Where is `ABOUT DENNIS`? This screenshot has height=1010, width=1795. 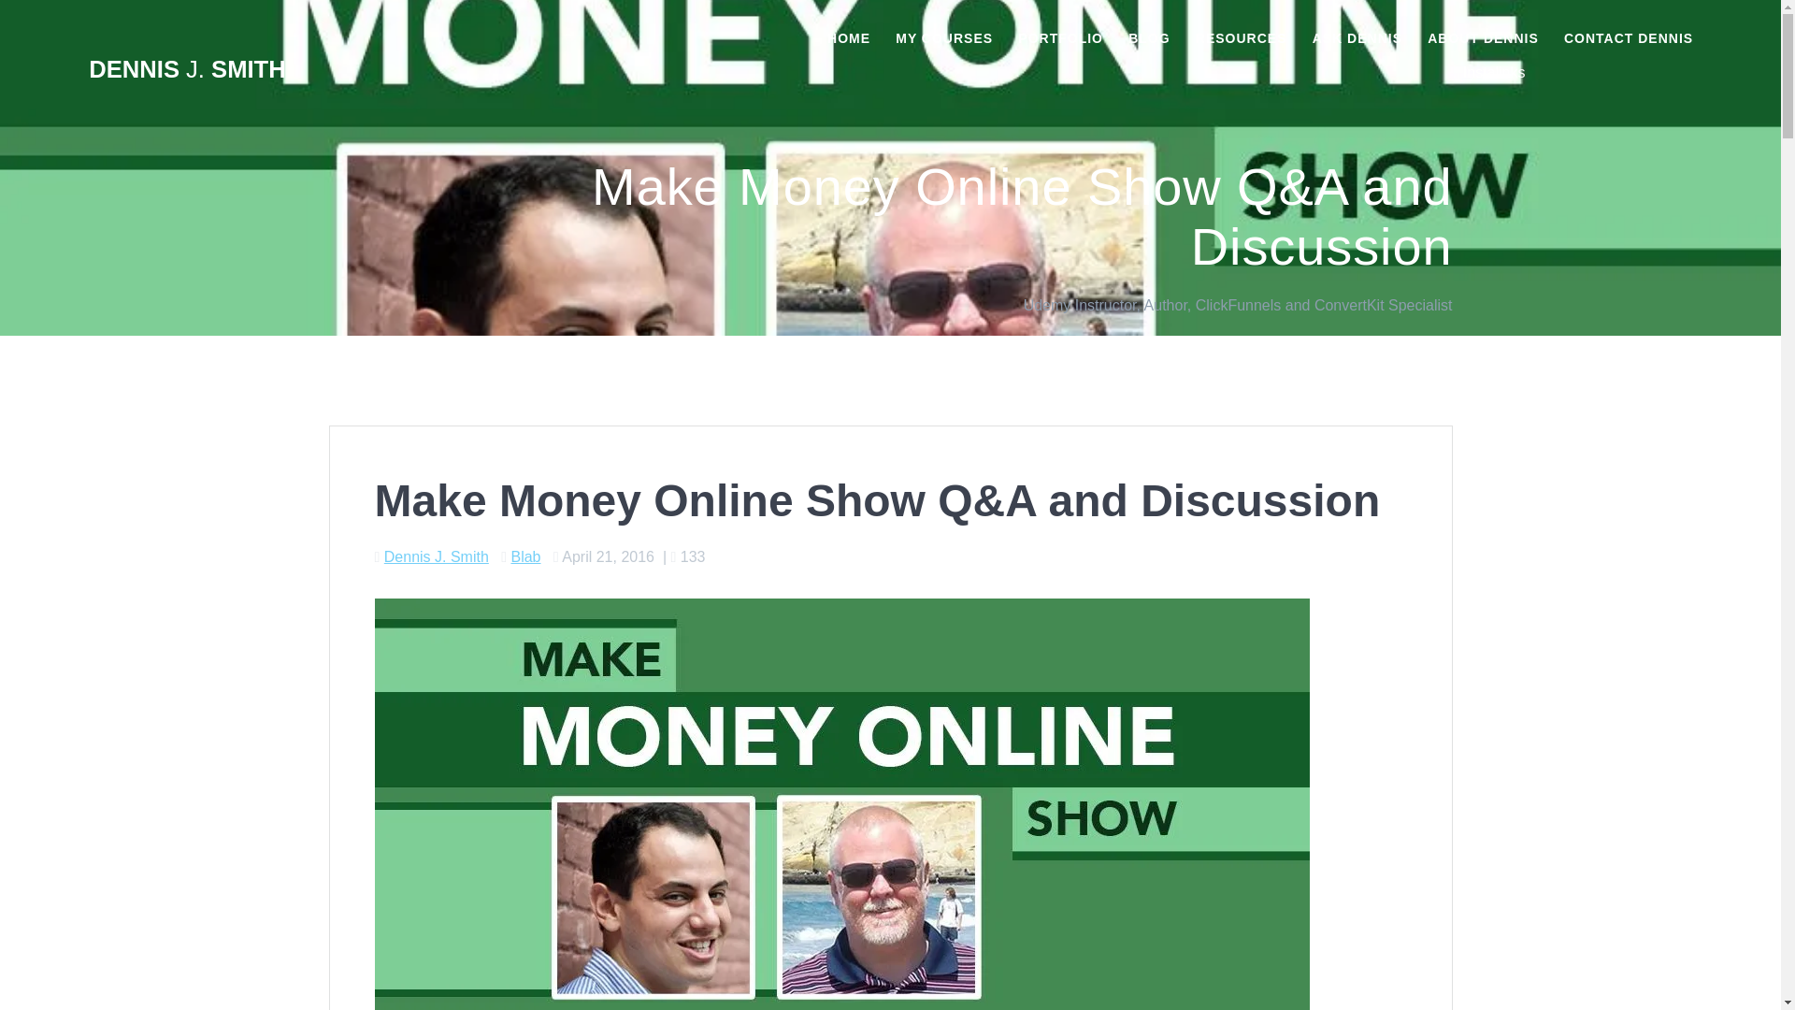 ABOUT DENNIS is located at coordinates (1483, 37).